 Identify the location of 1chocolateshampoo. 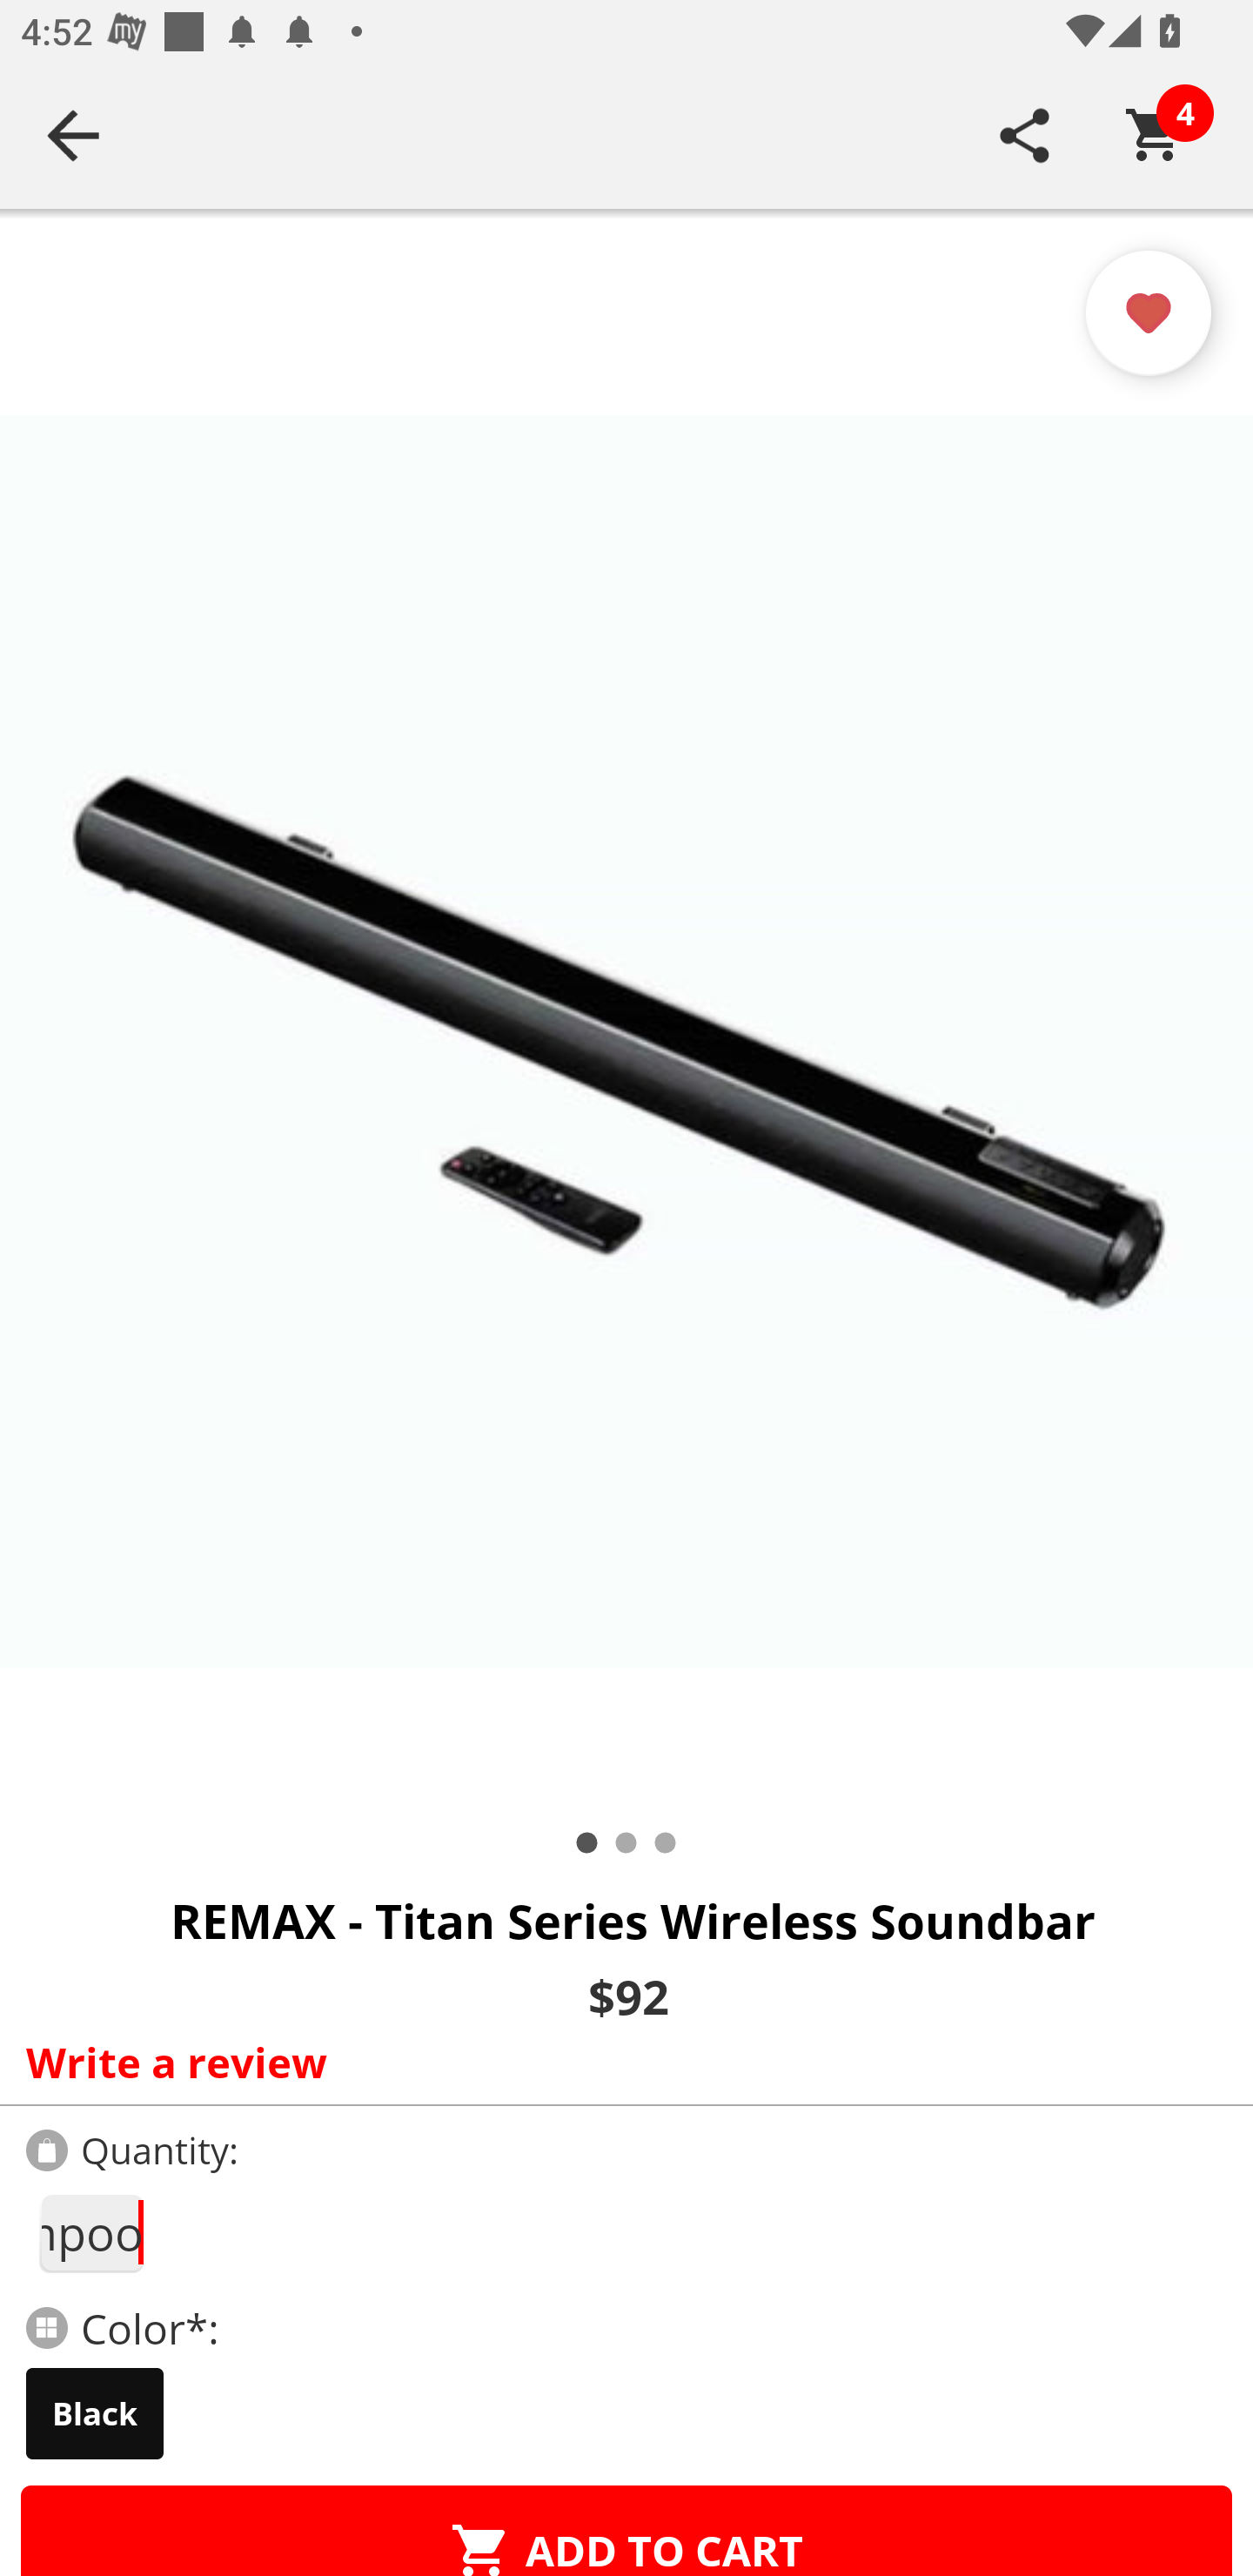
(90, 2233).